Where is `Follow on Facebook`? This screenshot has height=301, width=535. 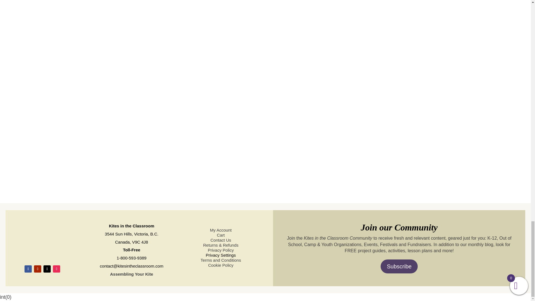
Follow on Facebook is located at coordinates (28, 269).